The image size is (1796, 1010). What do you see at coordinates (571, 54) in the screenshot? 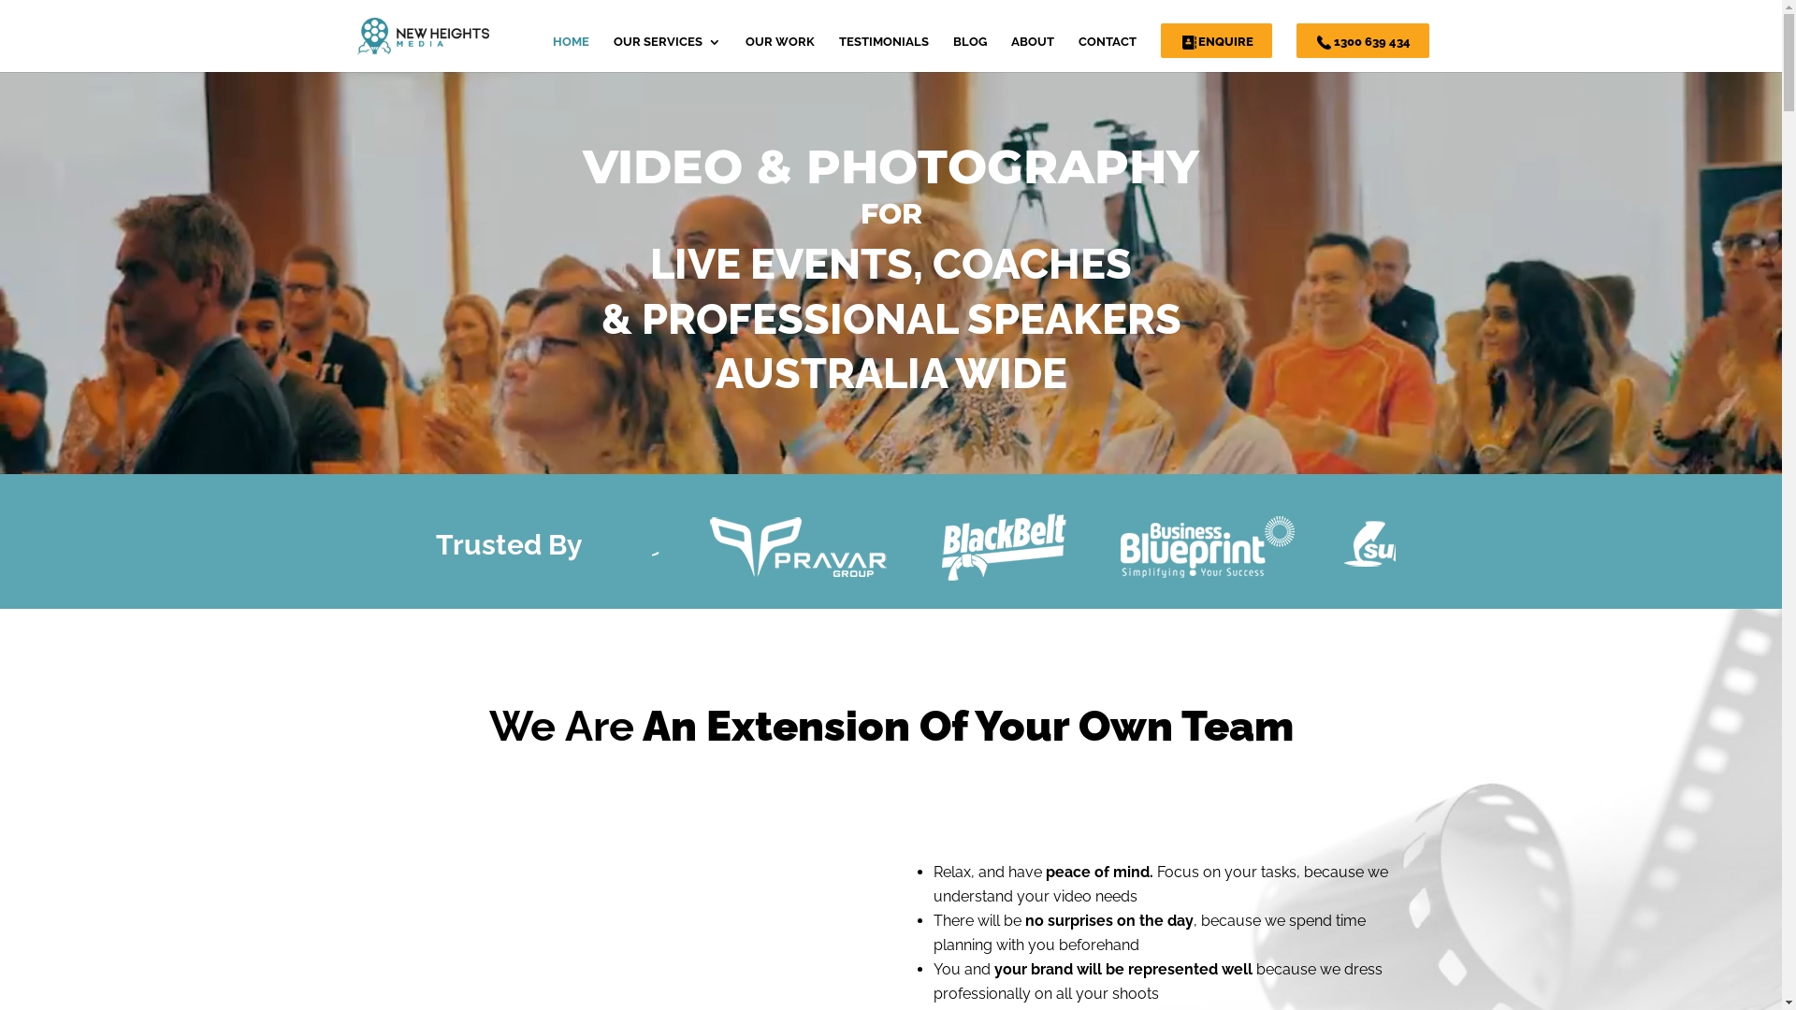
I see `HOME` at bounding box center [571, 54].